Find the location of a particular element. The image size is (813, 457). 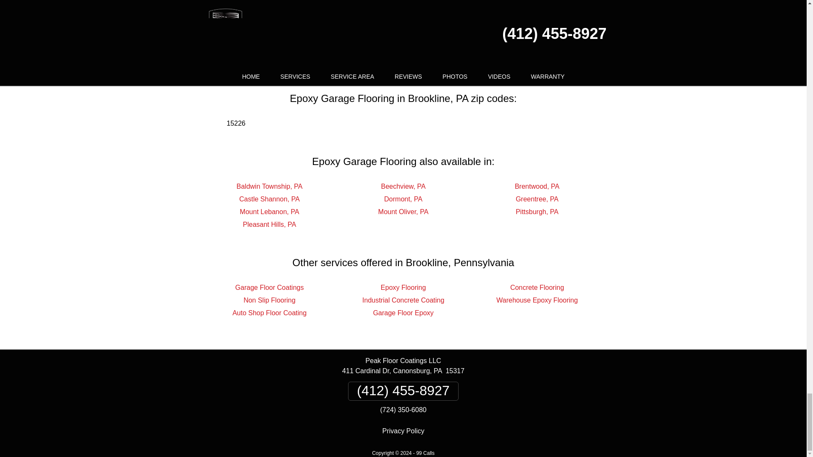

Houzz is located at coordinates (444, 46).